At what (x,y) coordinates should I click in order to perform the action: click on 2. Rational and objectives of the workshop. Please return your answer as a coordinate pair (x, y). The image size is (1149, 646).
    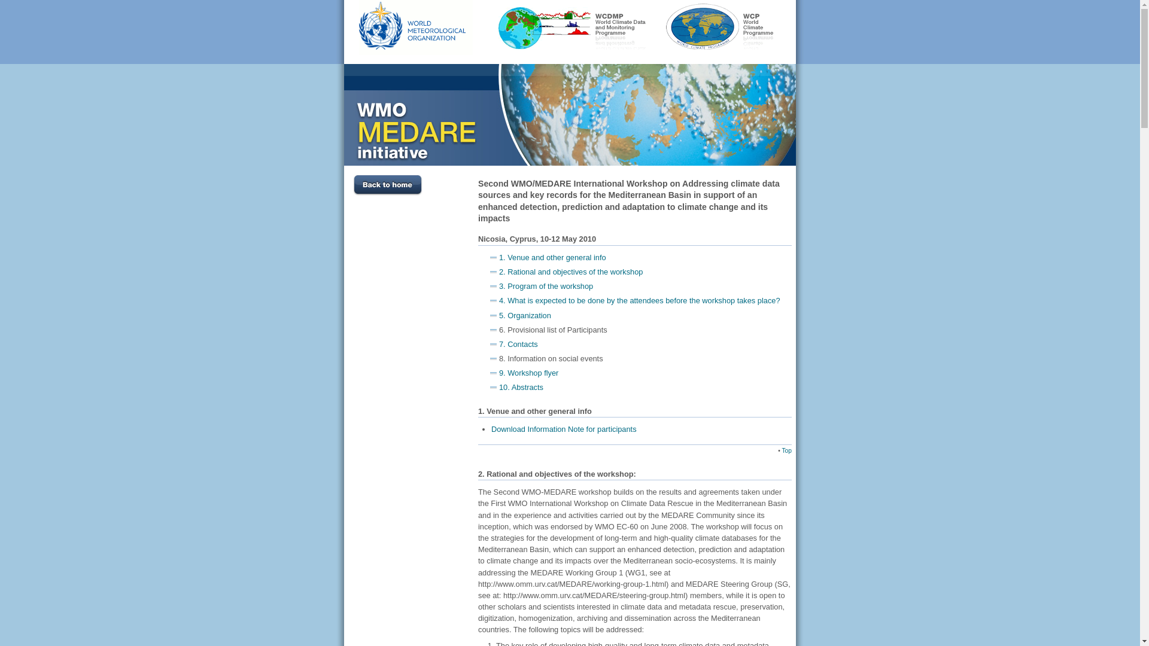
    Looking at the image, I should click on (571, 272).